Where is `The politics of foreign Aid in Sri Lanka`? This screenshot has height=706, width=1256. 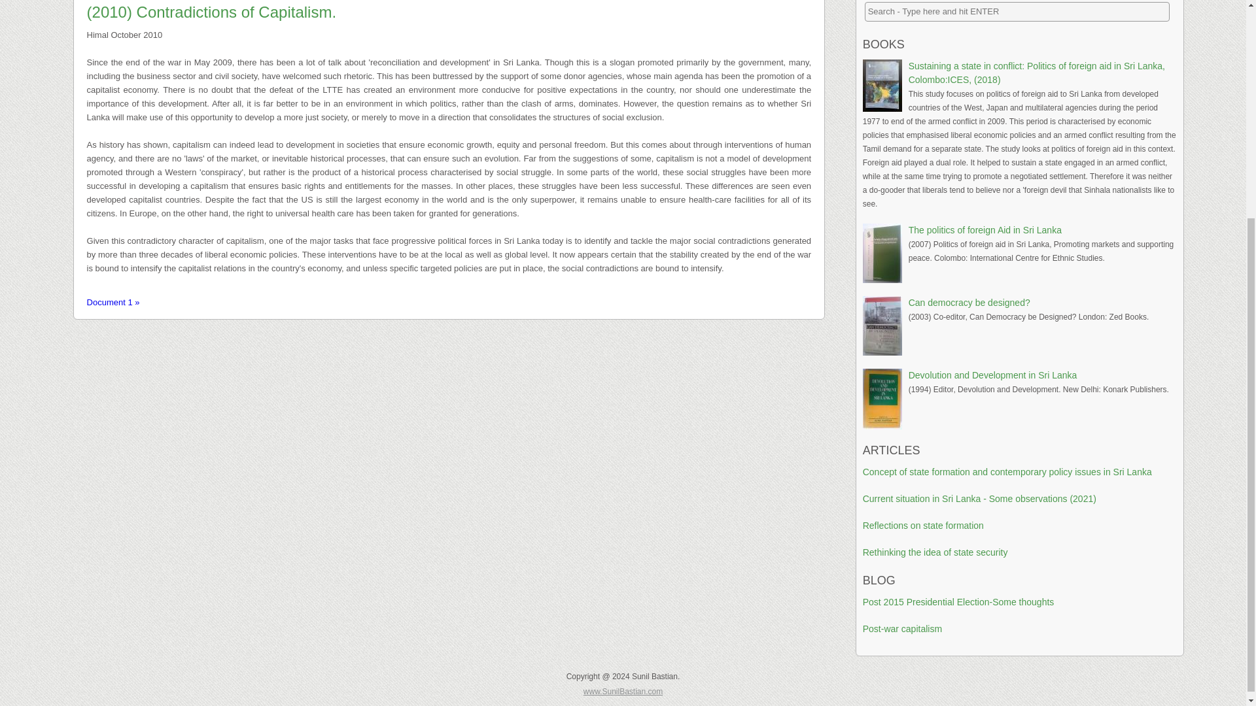
The politics of foreign Aid in Sri Lanka is located at coordinates (985, 230).